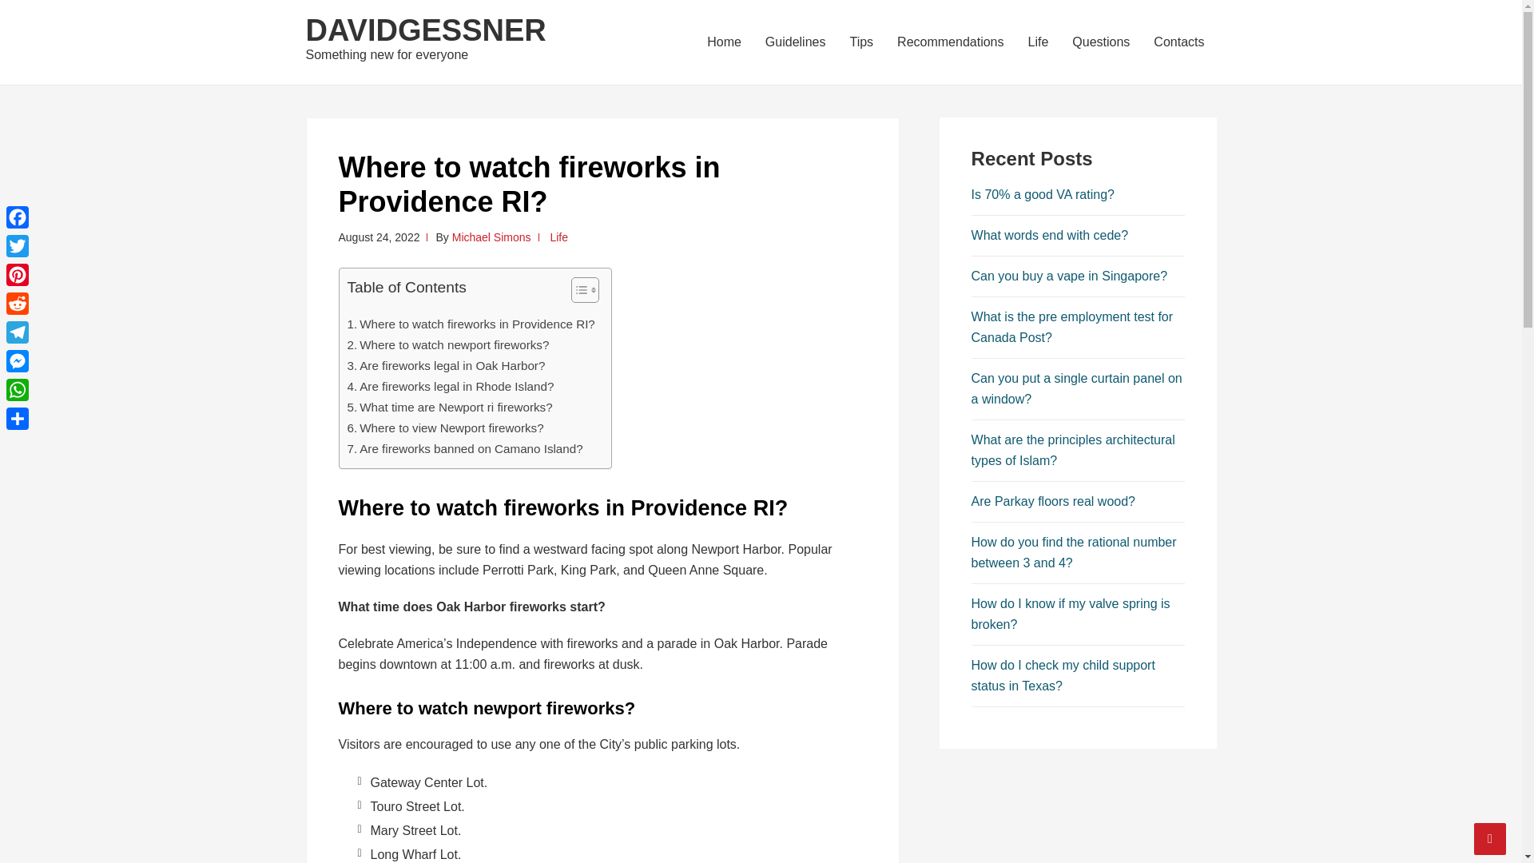 This screenshot has width=1534, height=863. Describe the element at coordinates (450, 386) in the screenshot. I see `Are fireworks legal in Rhode Island?` at that location.